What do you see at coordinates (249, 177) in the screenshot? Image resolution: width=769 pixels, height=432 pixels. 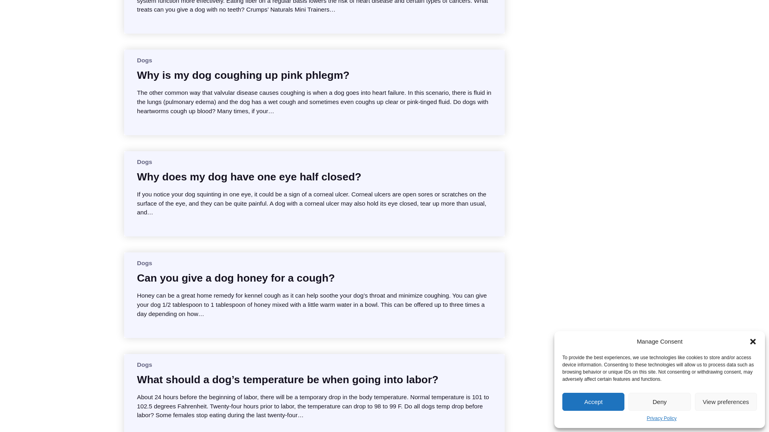 I see `Why does my dog have one eye half closed?` at bounding box center [249, 177].